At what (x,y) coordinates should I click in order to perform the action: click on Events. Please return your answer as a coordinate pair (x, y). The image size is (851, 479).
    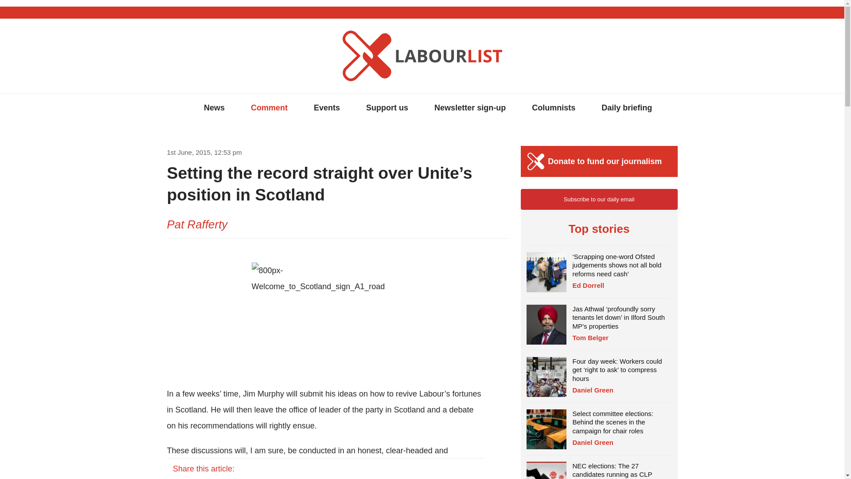
    Looking at the image, I should click on (327, 107).